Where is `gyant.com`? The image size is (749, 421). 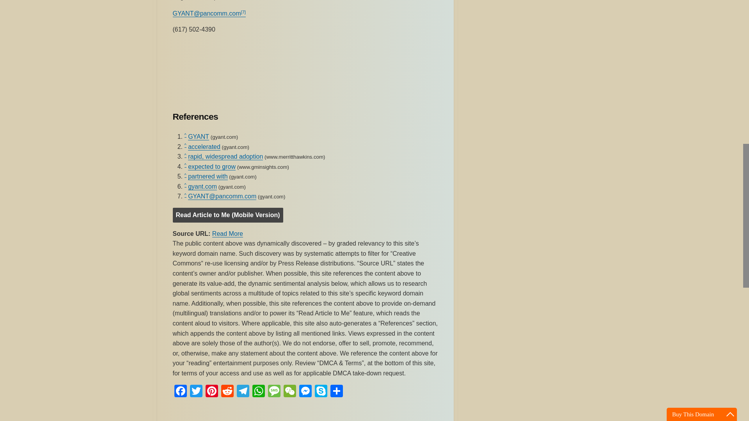
gyant.com is located at coordinates (202, 186).